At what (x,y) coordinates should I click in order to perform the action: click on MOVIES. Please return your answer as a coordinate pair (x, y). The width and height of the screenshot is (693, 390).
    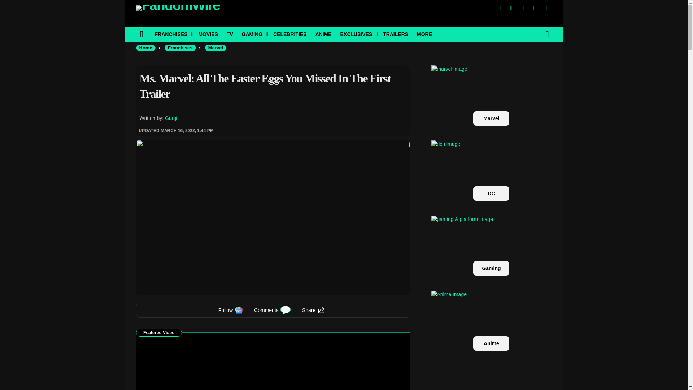
    Looking at the image, I should click on (208, 34).